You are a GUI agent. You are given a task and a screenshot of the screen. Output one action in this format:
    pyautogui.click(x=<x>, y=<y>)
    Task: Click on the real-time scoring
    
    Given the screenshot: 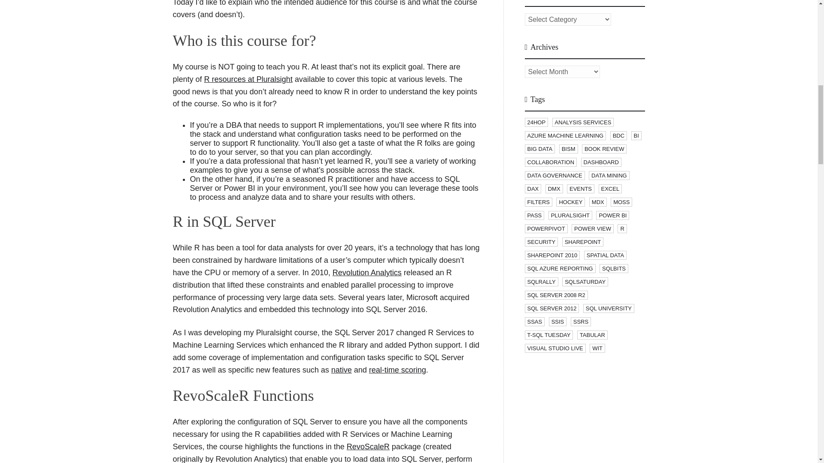 What is the action you would take?
    pyautogui.click(x=397, y=370)
    